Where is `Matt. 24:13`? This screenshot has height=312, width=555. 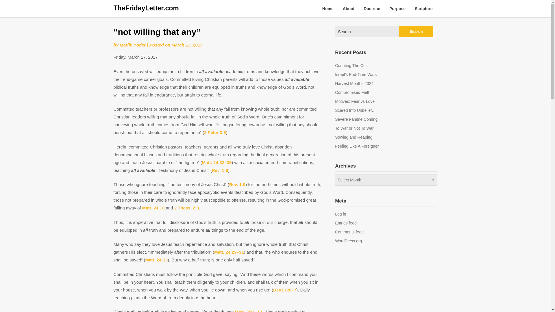 Matt. 24:13 is located at coordinates (157, 260).